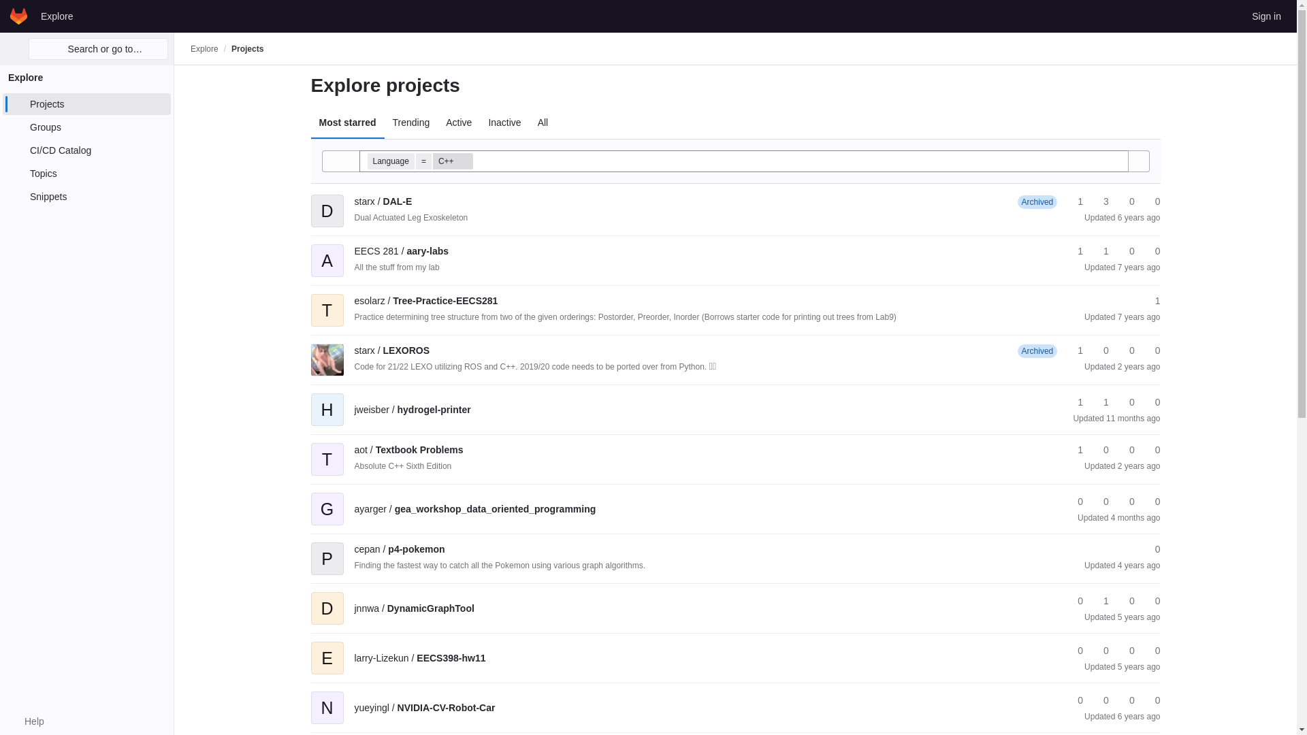 This screenshot has width=1307, height=735. I want to click on D, so click(327, 201).